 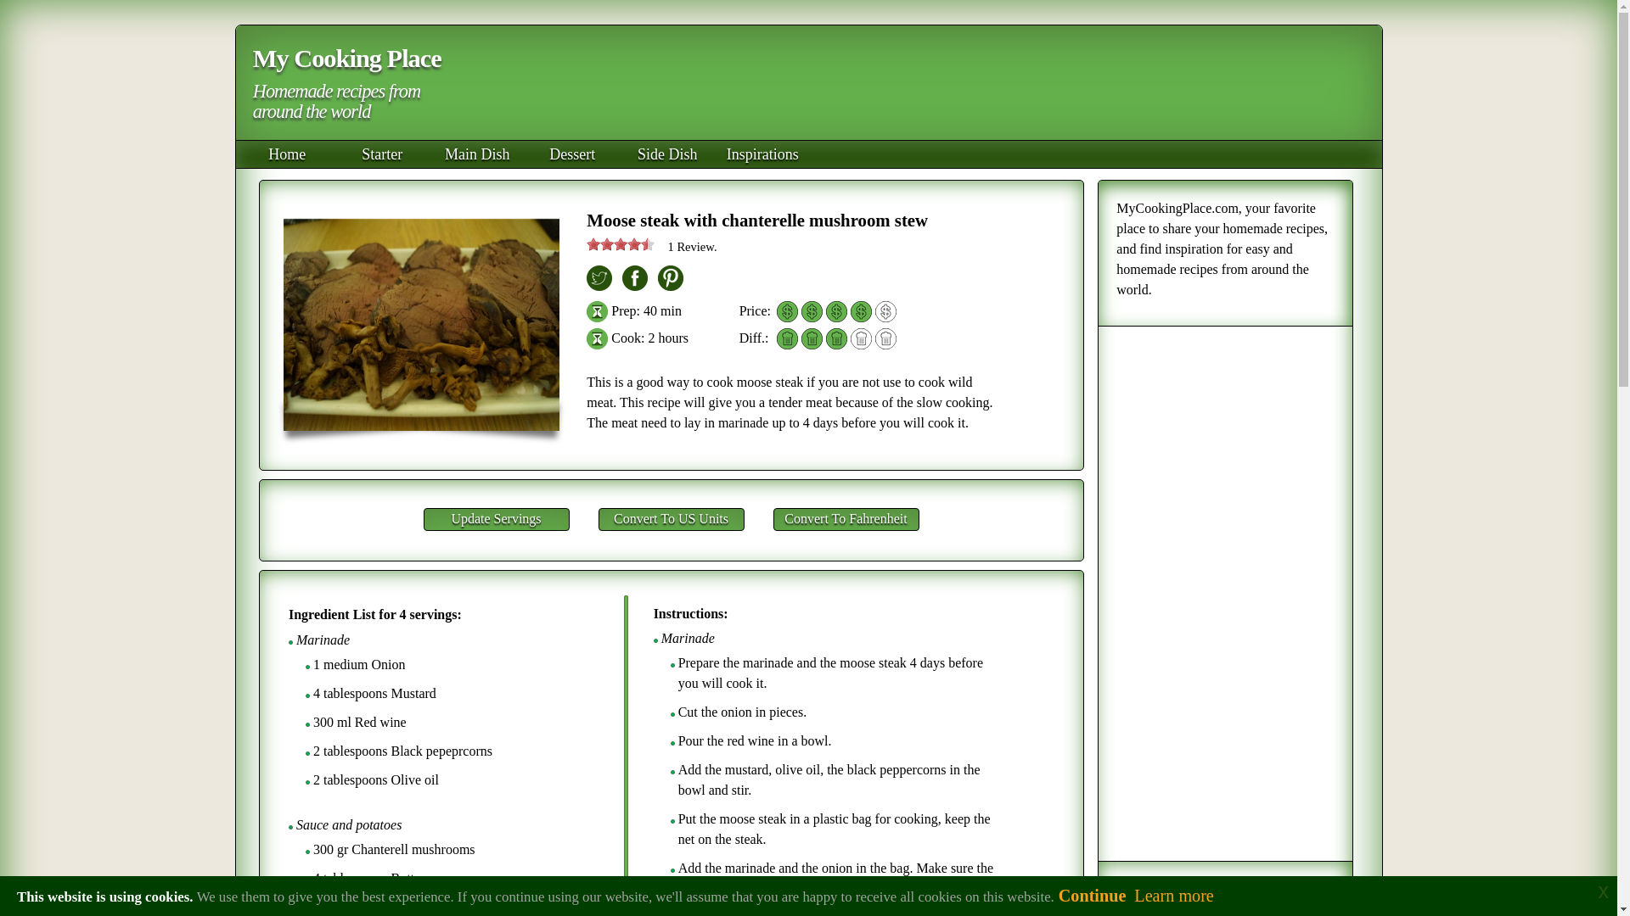 What do you see at coordinates (671, 519) in the screenshot?
I see `Convert To US Units` at bounding box center [671, 519].